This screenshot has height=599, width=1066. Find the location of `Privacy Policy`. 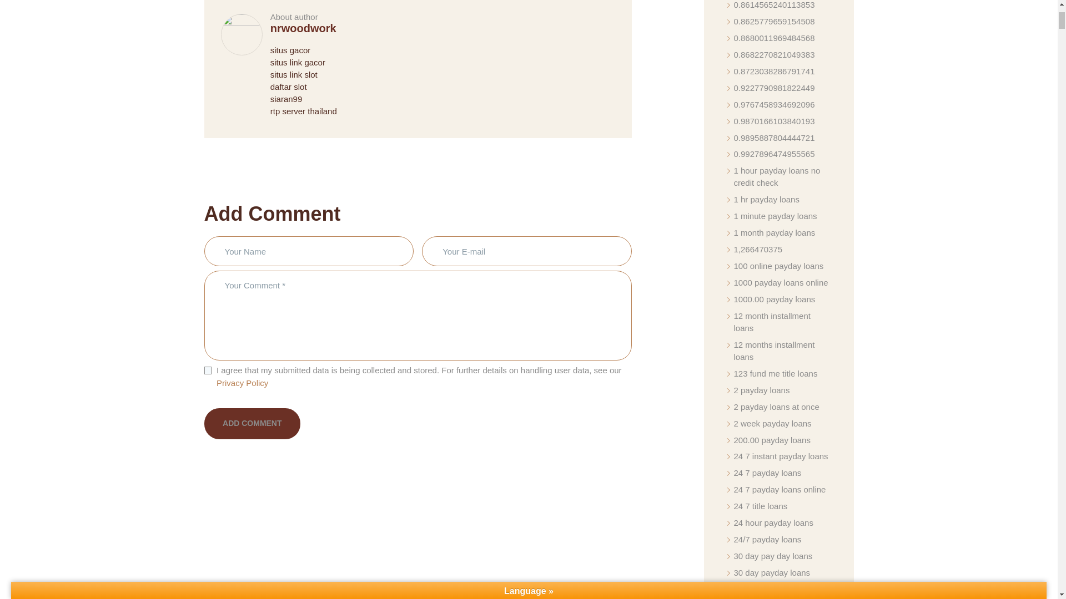

Privacy Policy is located at coordinates (242, 383).